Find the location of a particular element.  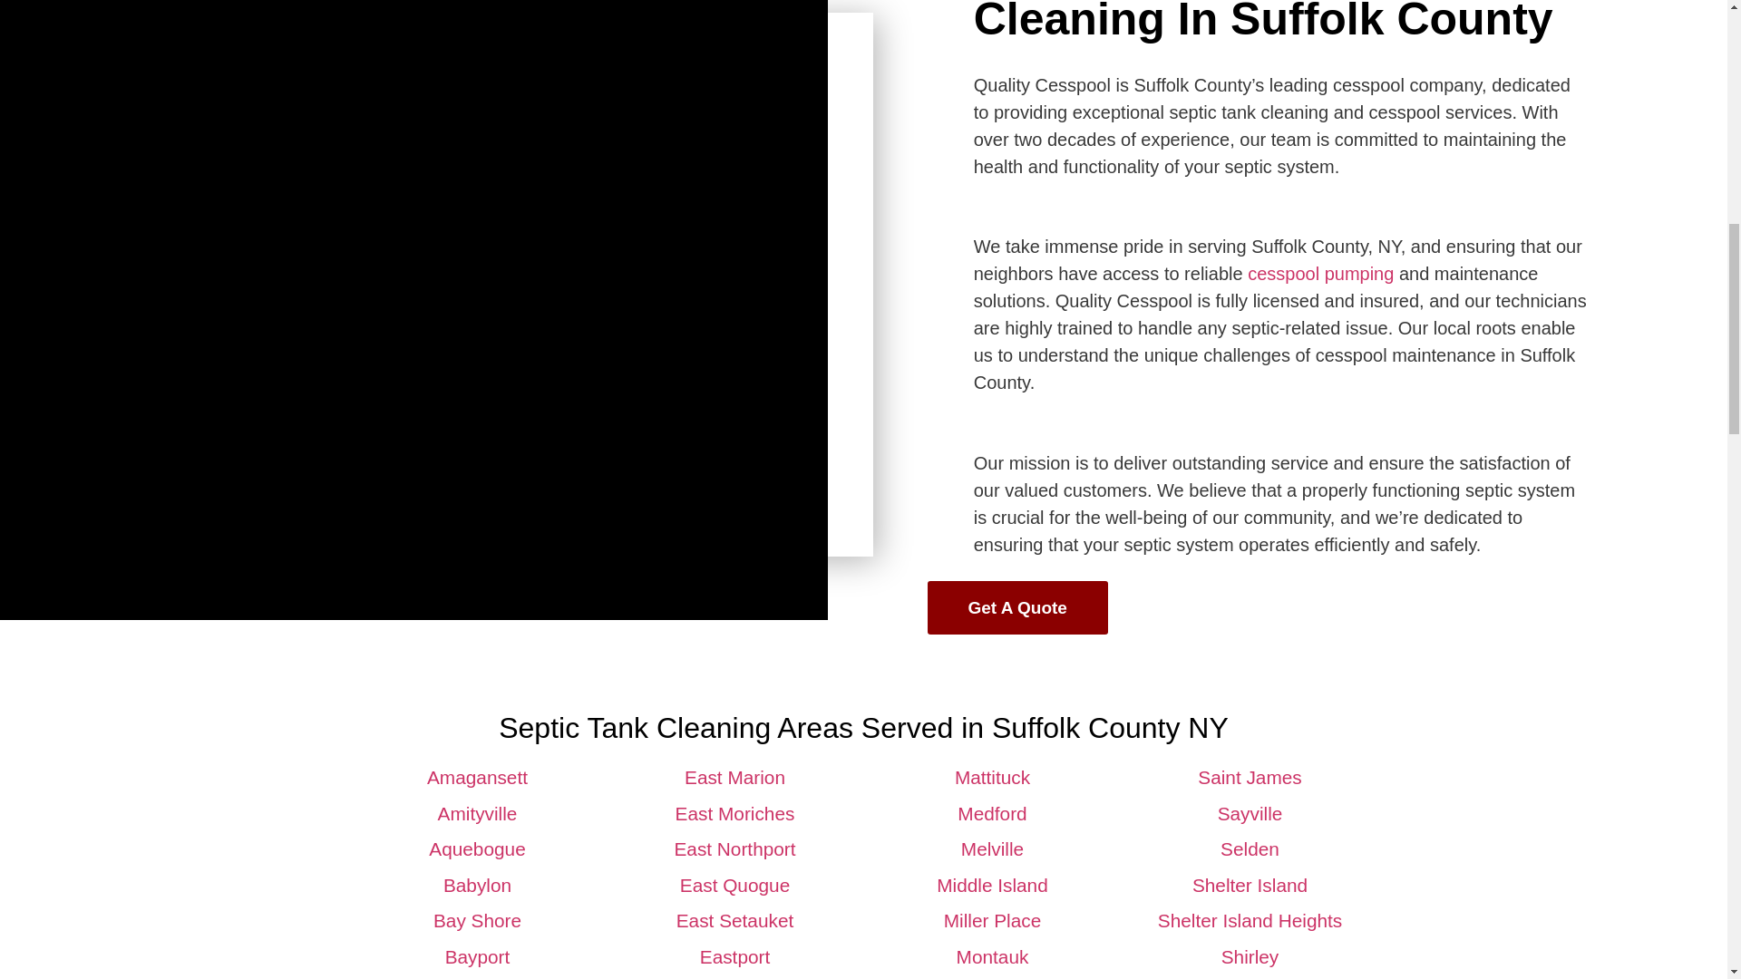

Get A Quote is located at coordinates (1016, 607).